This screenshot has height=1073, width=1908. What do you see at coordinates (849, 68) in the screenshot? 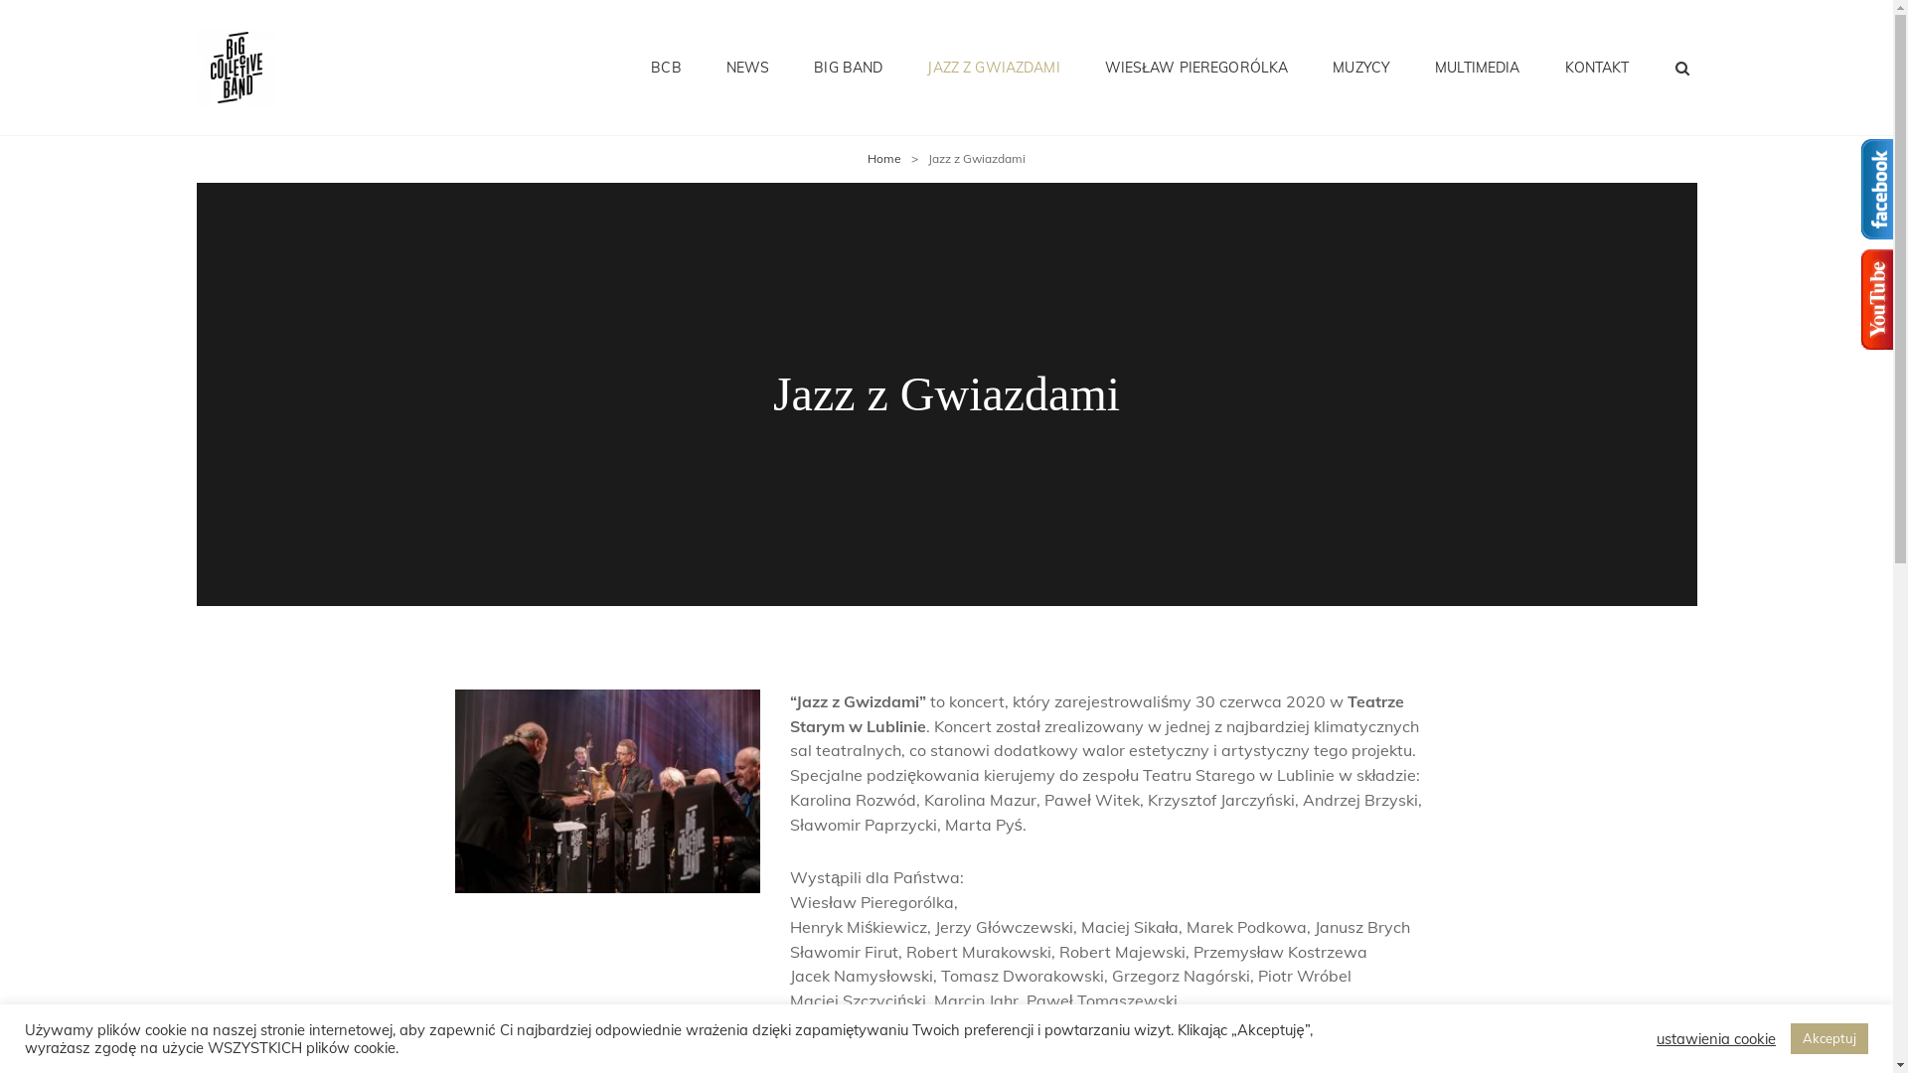
I see `BIG BAND` at bounding box center [849, 68].